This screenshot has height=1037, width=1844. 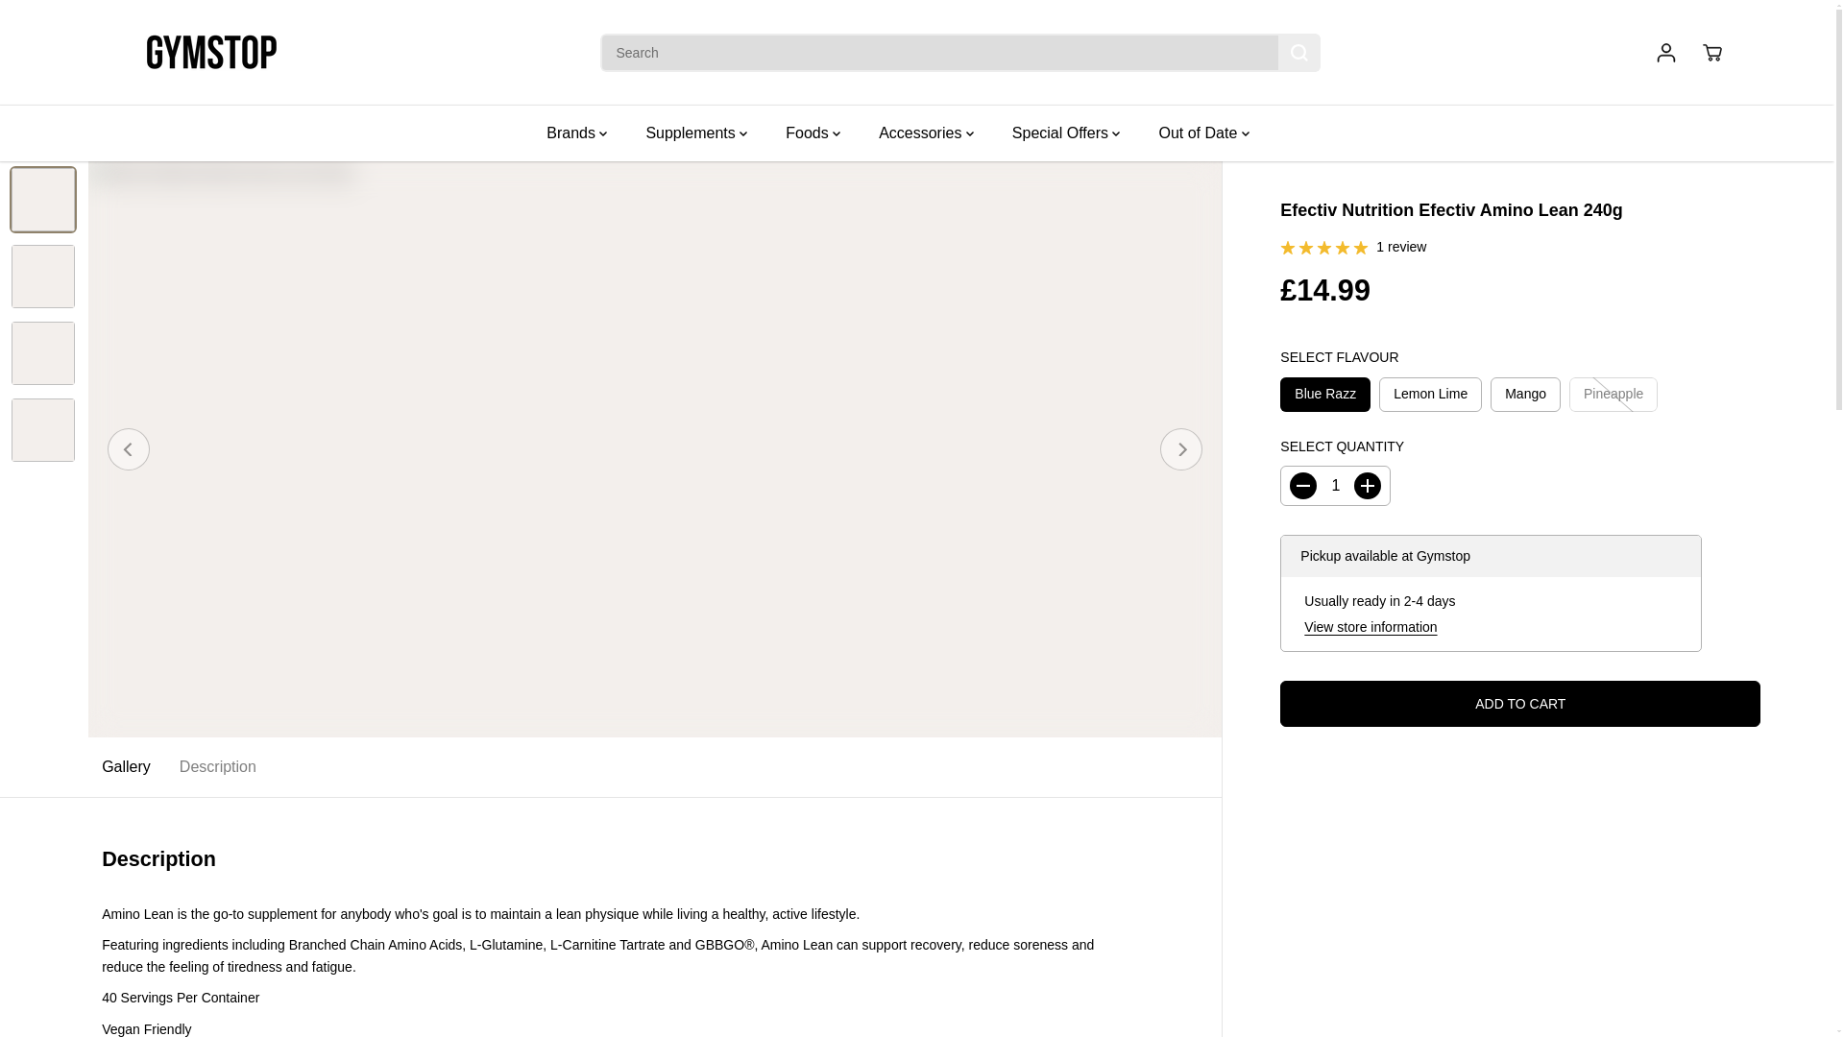 What do you see at coordinates (1711, 52) in the screenshot?
I see `Cart` at bounding box center [1711, 52].